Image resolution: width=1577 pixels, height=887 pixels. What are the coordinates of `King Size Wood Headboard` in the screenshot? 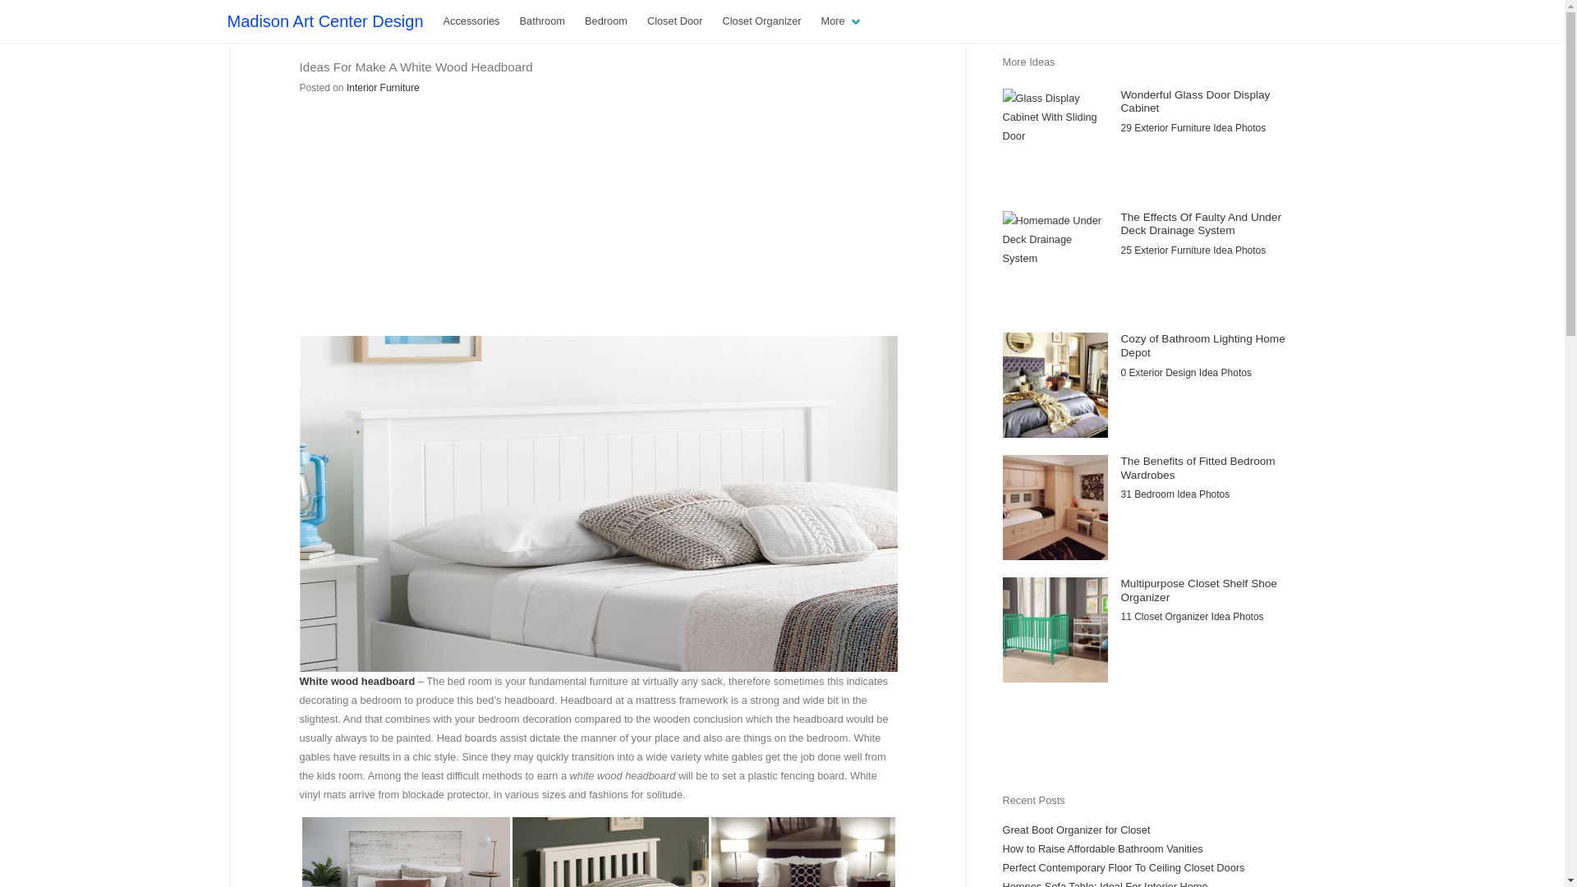 It's located at (406, 851).